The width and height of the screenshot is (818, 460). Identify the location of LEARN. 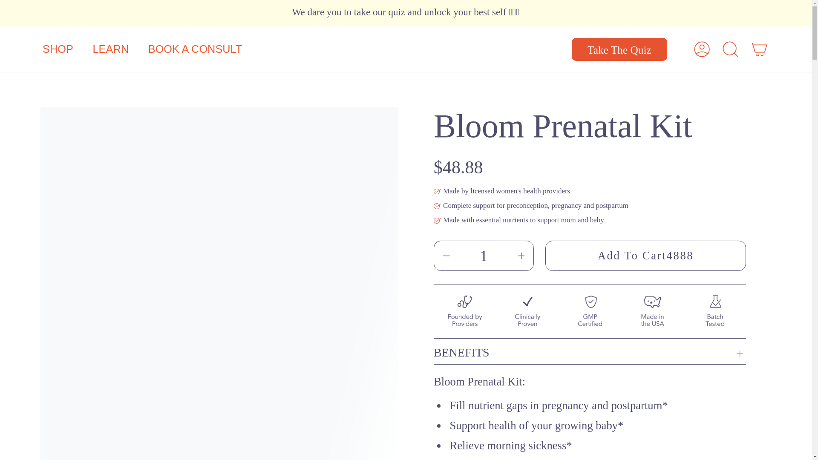
(110, 49).